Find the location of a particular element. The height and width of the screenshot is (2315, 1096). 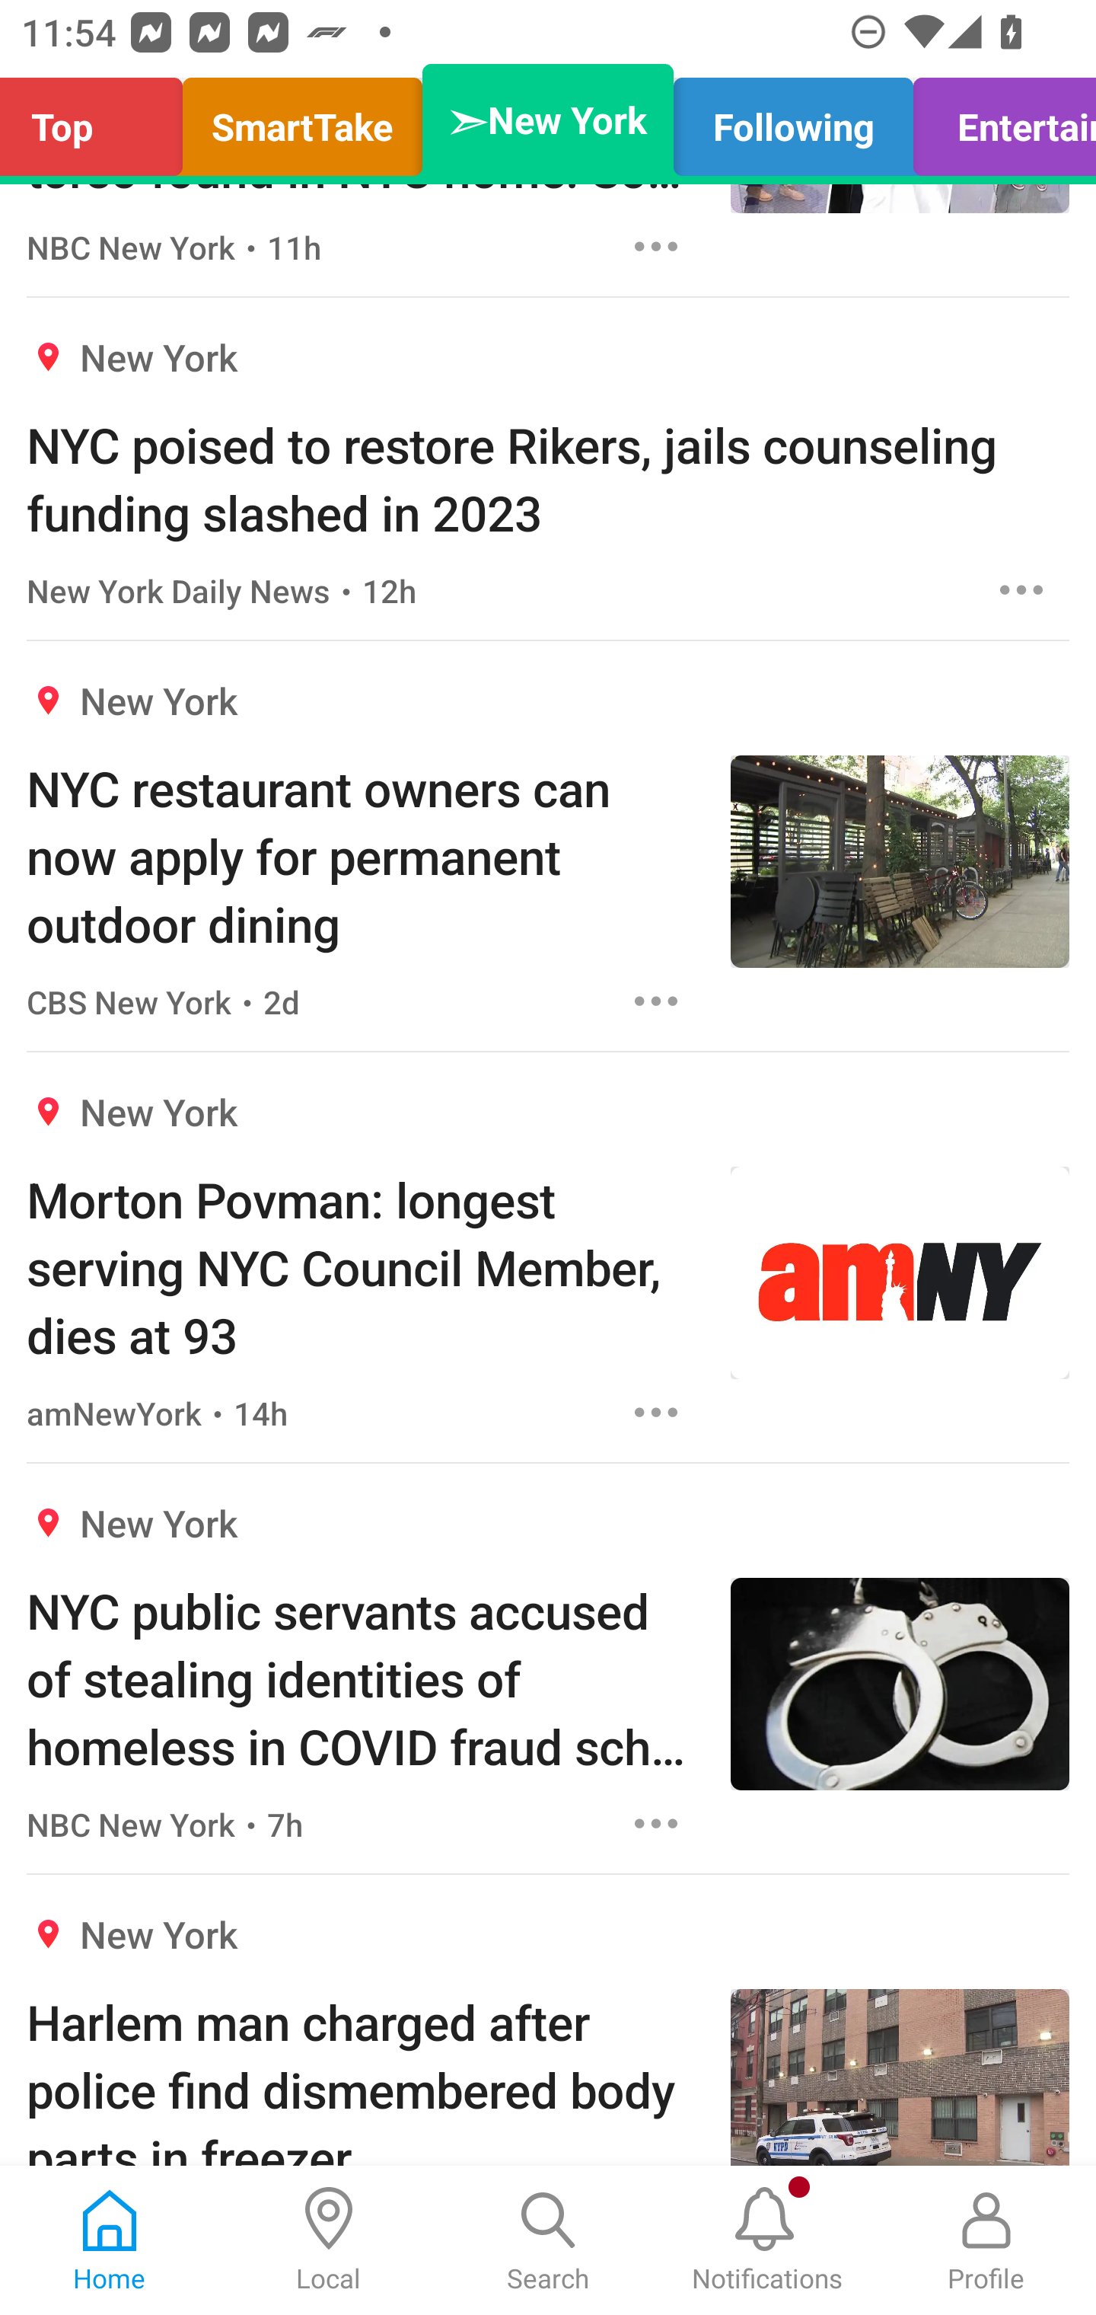

Local is located at coordinates (329, 2240).